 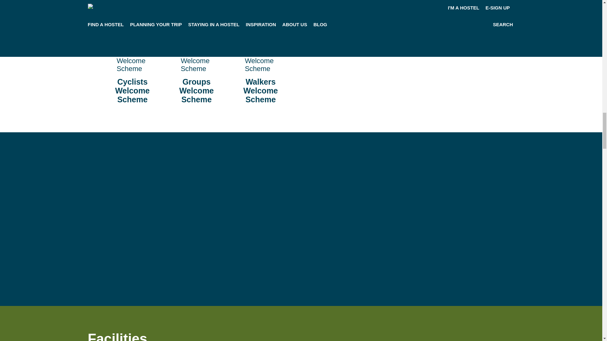 What do you see at coordinates (325, 6) in the screenshot?
I see `Classic Cars Welcome Scheme ` at bounding box center [325, 6].